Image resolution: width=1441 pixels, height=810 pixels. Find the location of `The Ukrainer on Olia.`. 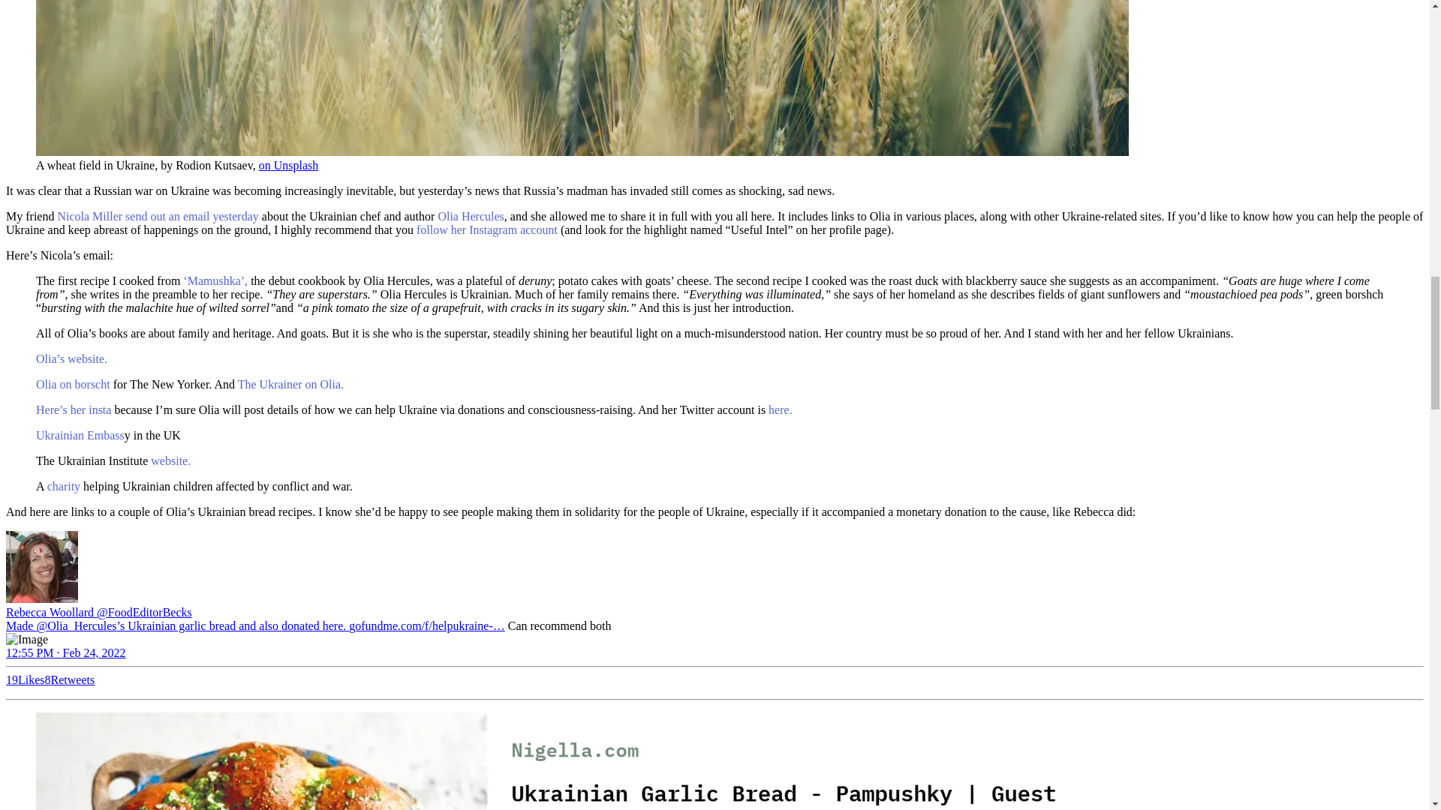

The Ukrainer on Olia. is located at coordinates (290, 384).